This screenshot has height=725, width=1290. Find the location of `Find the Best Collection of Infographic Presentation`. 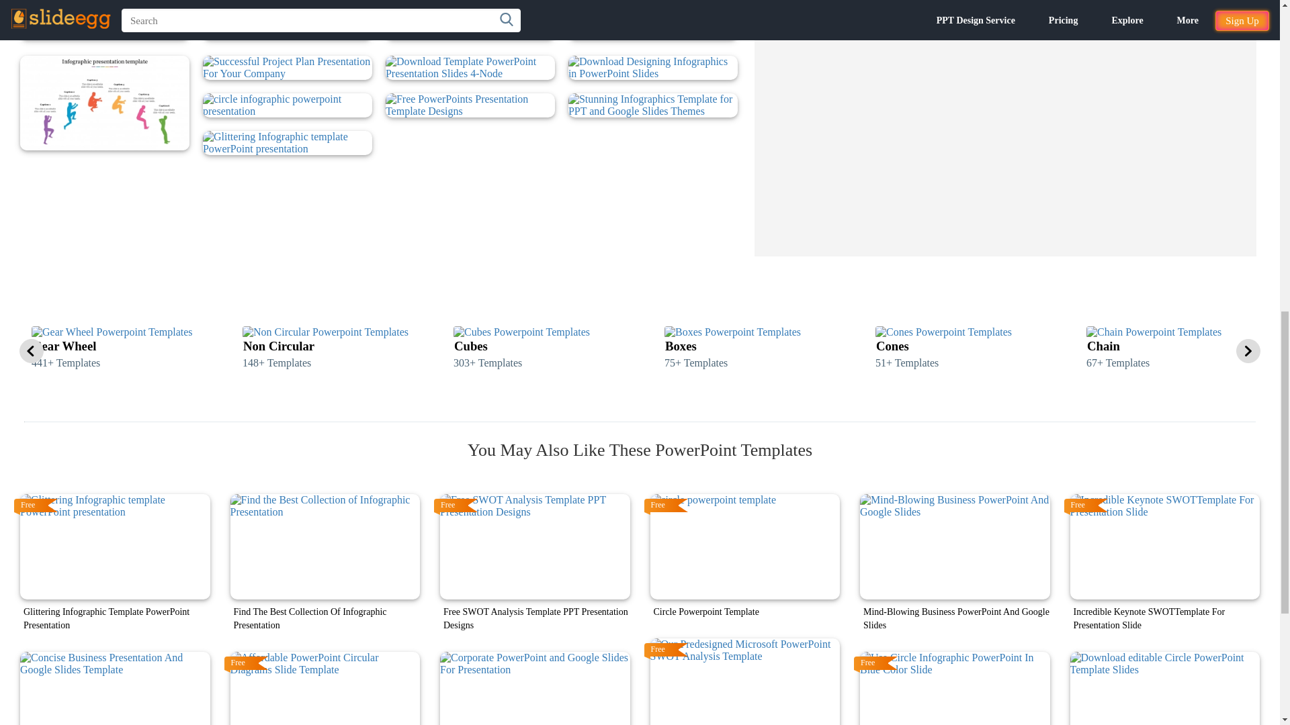

Find the Best Collection of Infographic Presentation is located at coordinates (325, 546).